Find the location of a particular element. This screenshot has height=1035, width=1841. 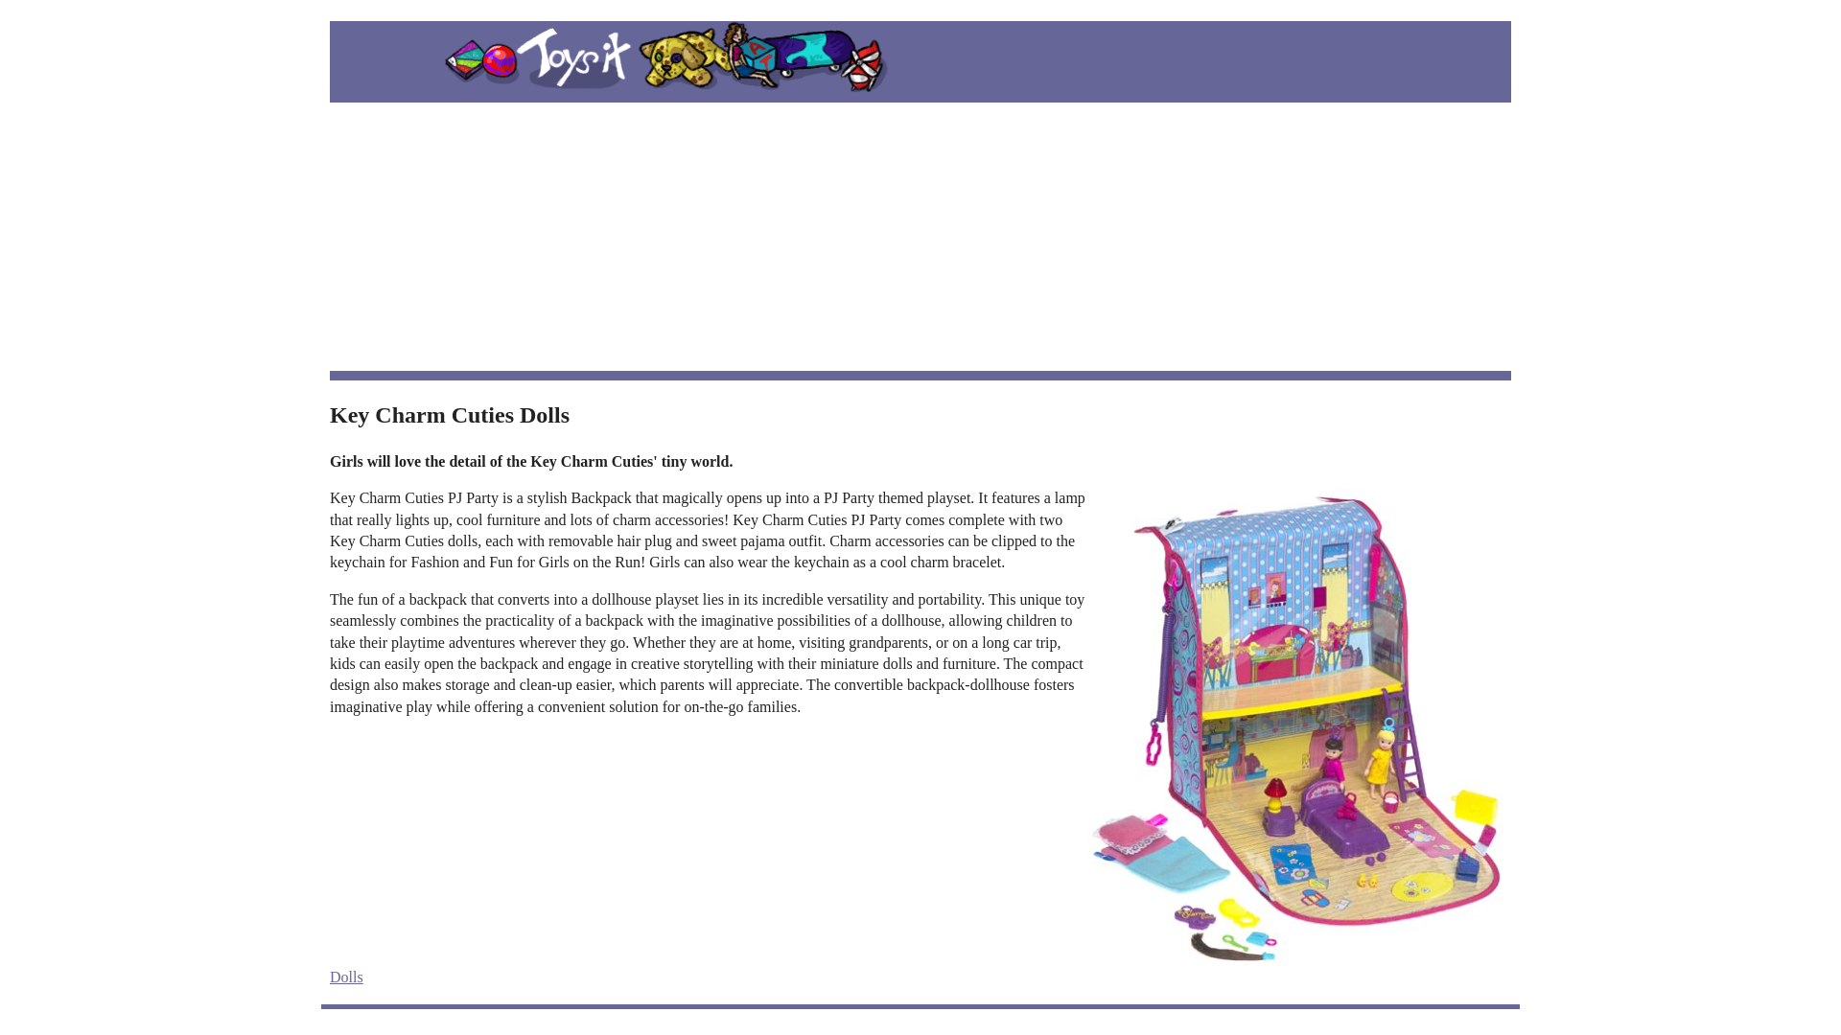

Dolls is located at coordinates (345, 977).